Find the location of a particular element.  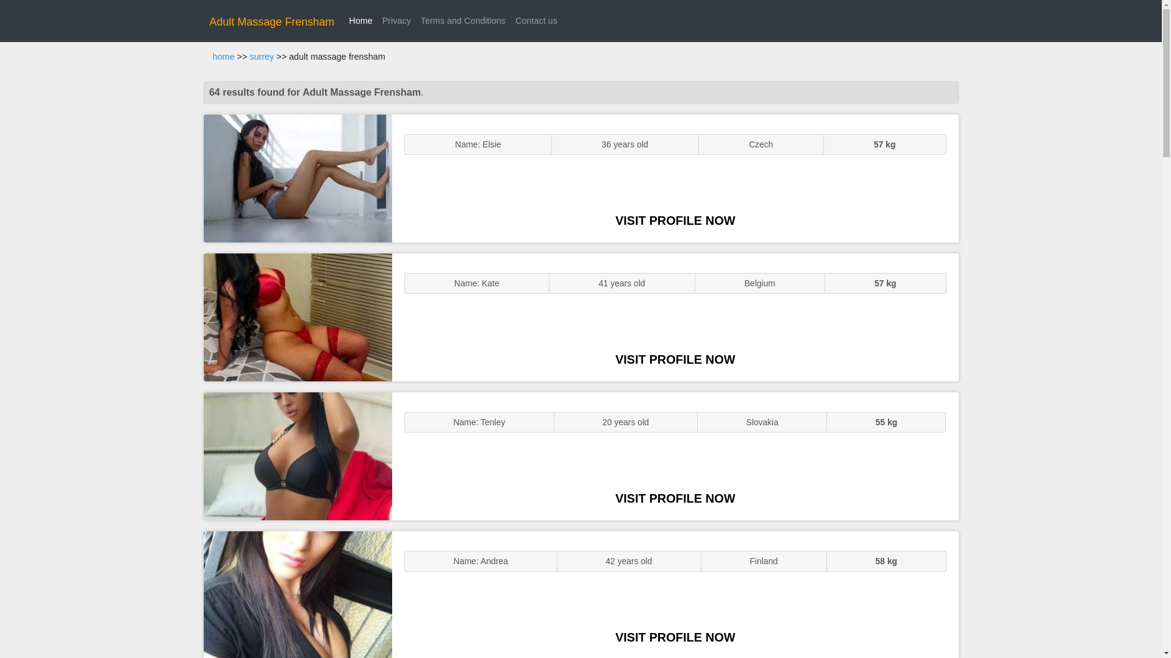

GFE is located at coordinates (298, 317).